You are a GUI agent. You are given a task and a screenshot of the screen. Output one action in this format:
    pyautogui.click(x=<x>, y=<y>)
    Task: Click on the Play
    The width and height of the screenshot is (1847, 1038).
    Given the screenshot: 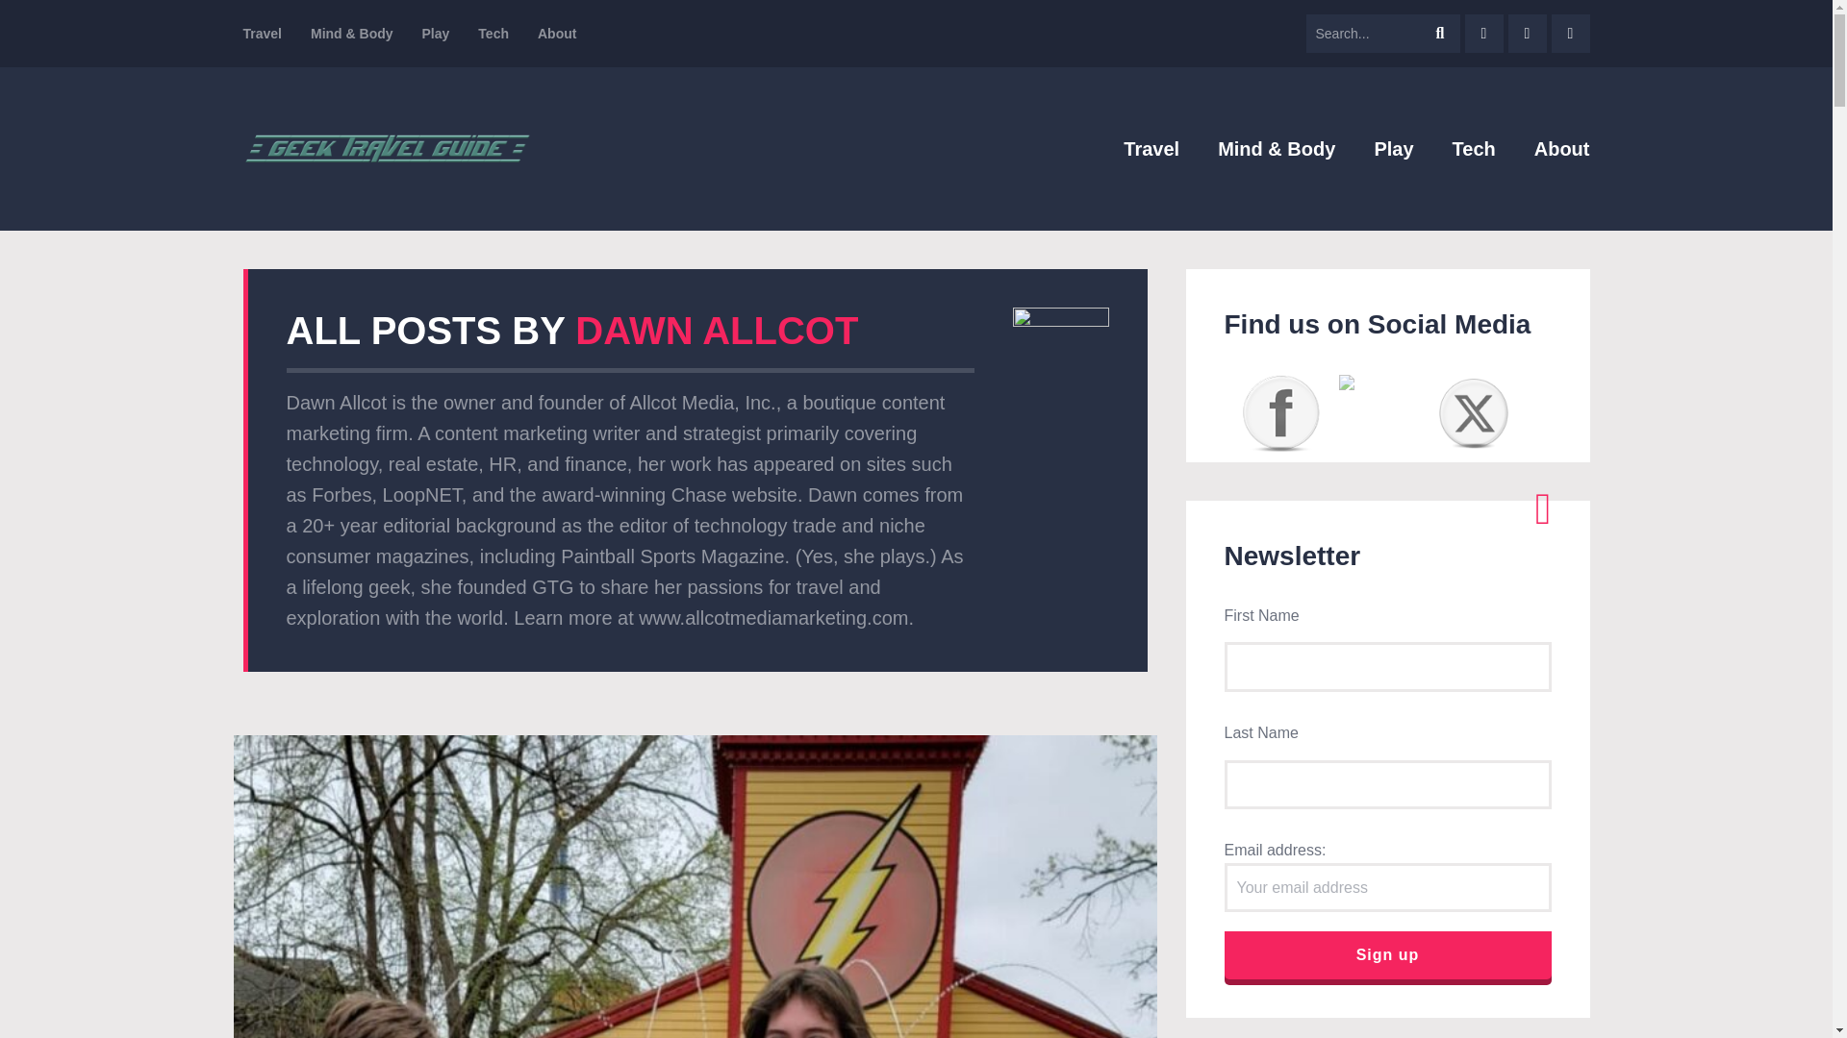 What is the action you would take?
    pyautogui.click(x=437, y=34)
    